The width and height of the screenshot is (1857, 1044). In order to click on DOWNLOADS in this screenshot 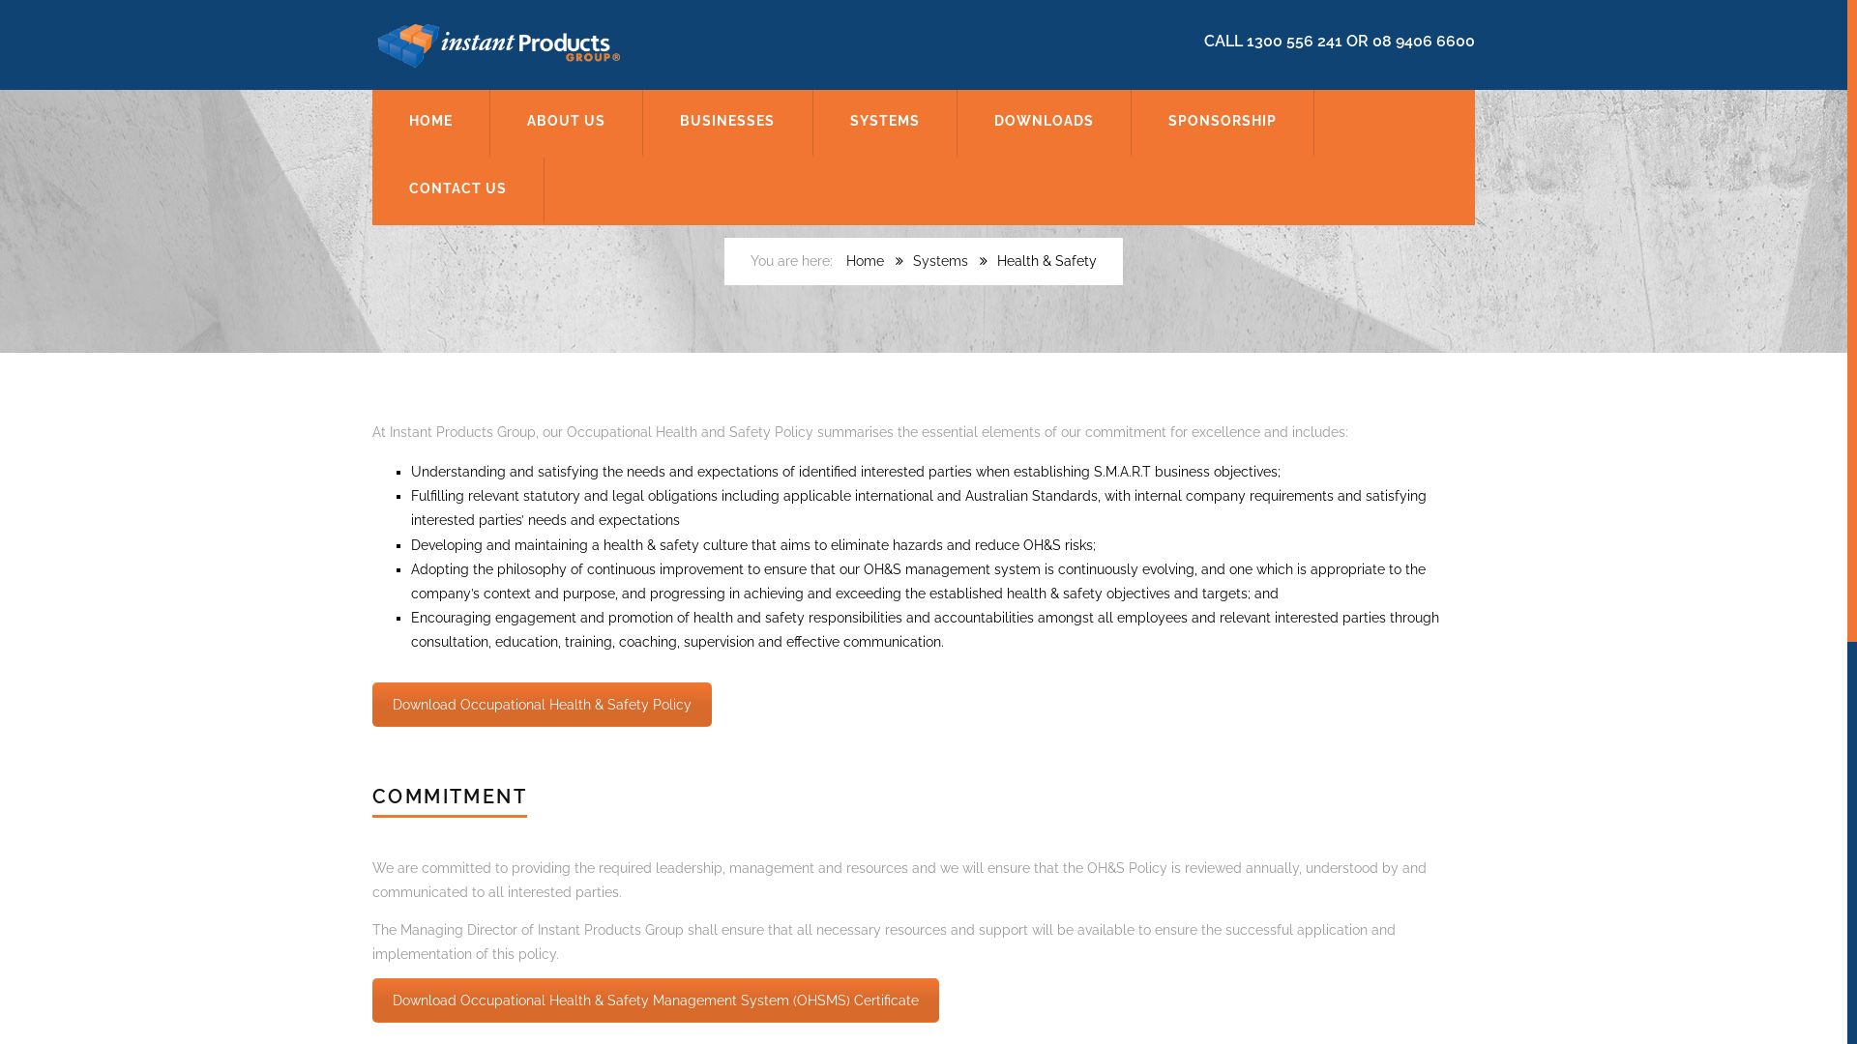, I will do `click(1045, 123)`.